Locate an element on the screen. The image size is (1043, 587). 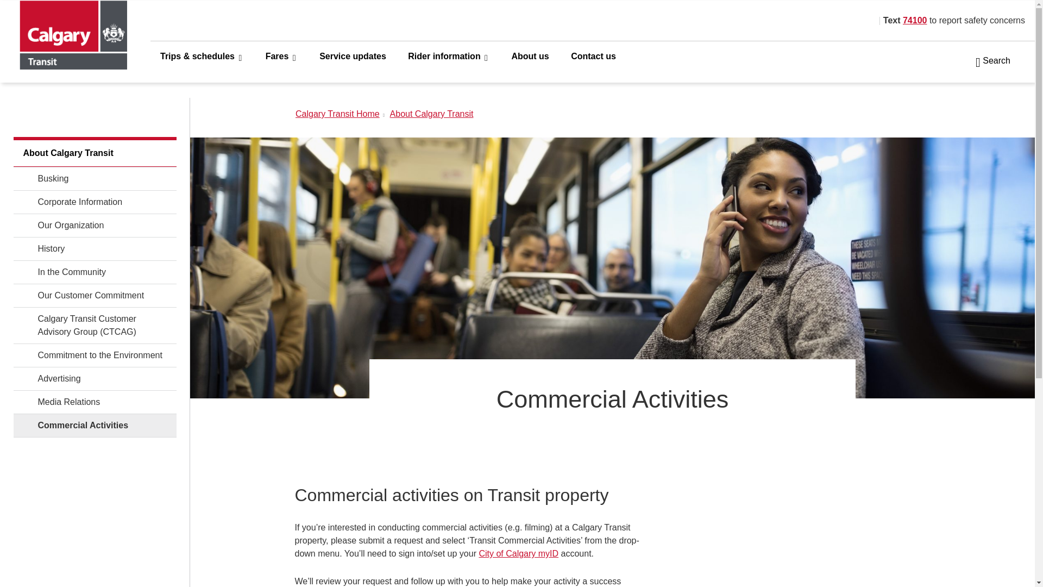
Busking is located at coordinates (95, 178).